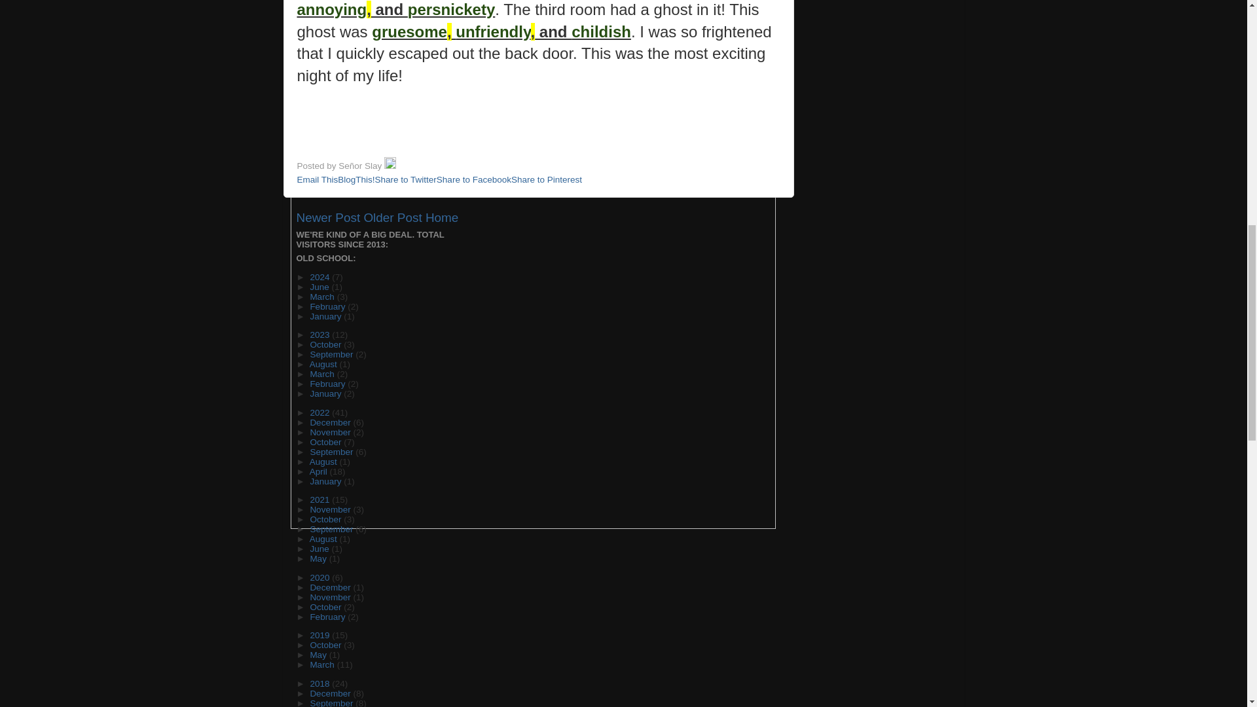  What do you see at coordinates (546, 179) in the screenshot?
I see `Share to Pinterest` at bounding box center [546, 179].